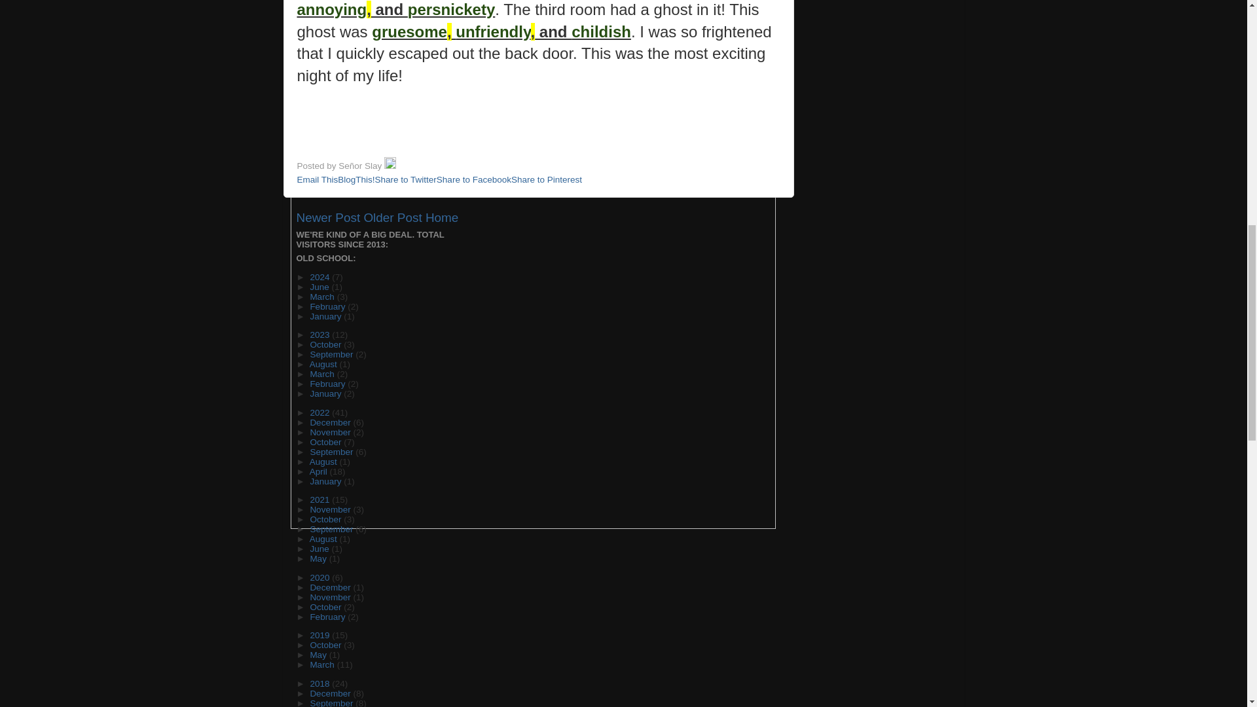  What do you see at coordinates (546, 179) in the screenshot?
I see `Share to Pinterest` at bounding box center [546, 179].